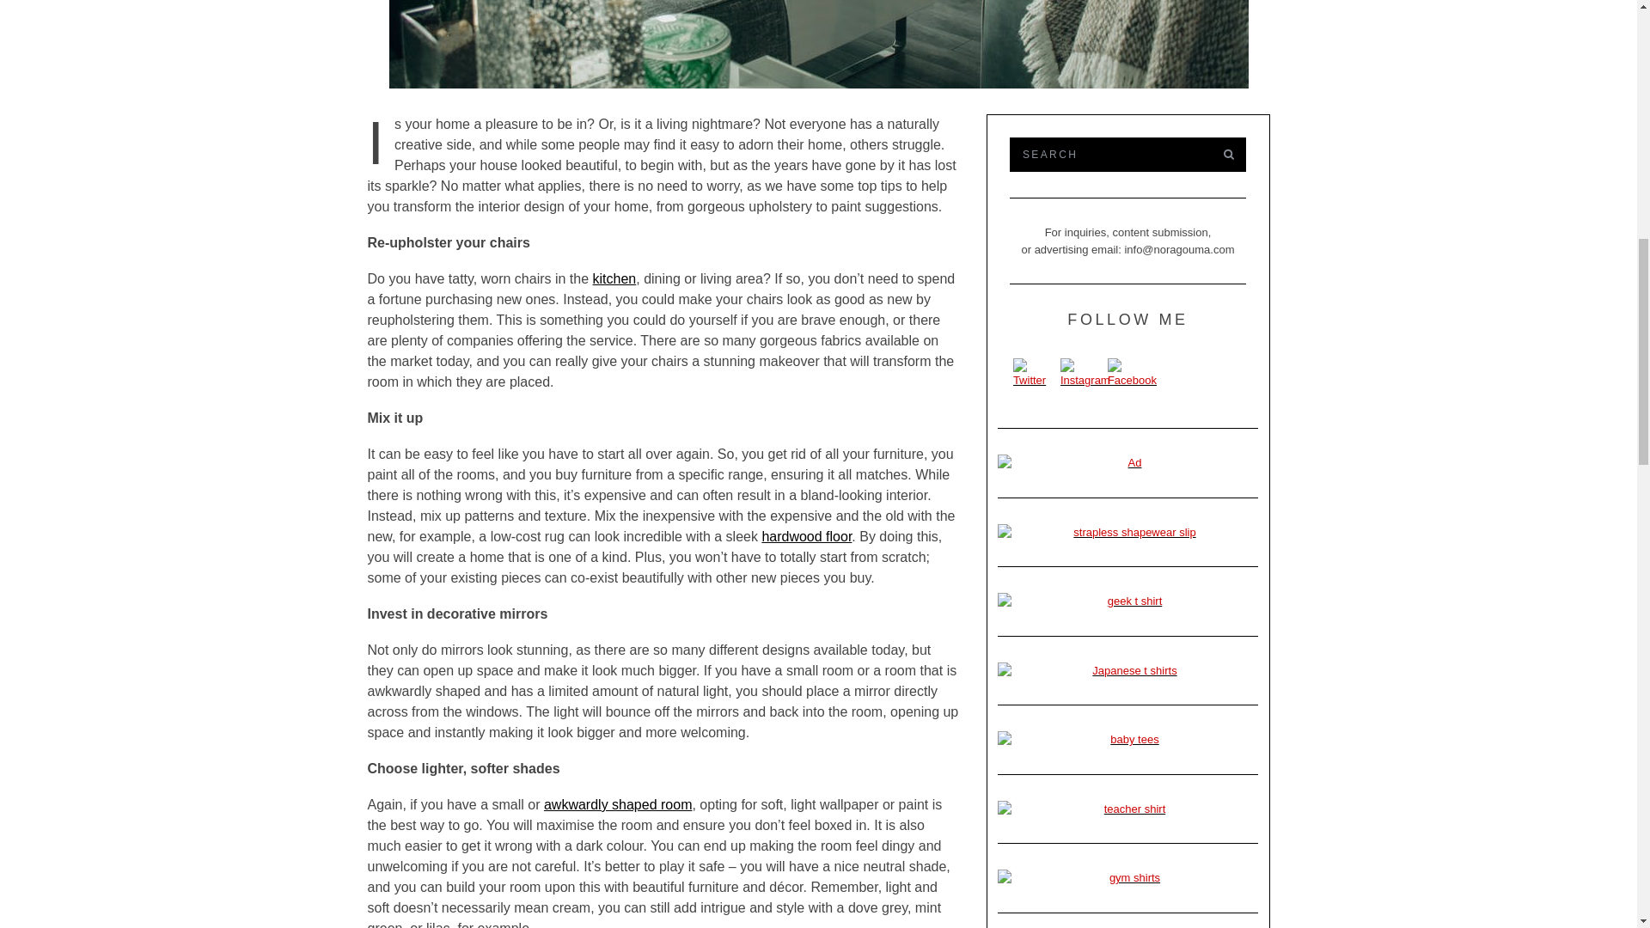 The height and width of the screenshot is (928, 1650). Describe the element at coordinates (1127, 601) in the screenshot. I see `geek t shirt` at that location.